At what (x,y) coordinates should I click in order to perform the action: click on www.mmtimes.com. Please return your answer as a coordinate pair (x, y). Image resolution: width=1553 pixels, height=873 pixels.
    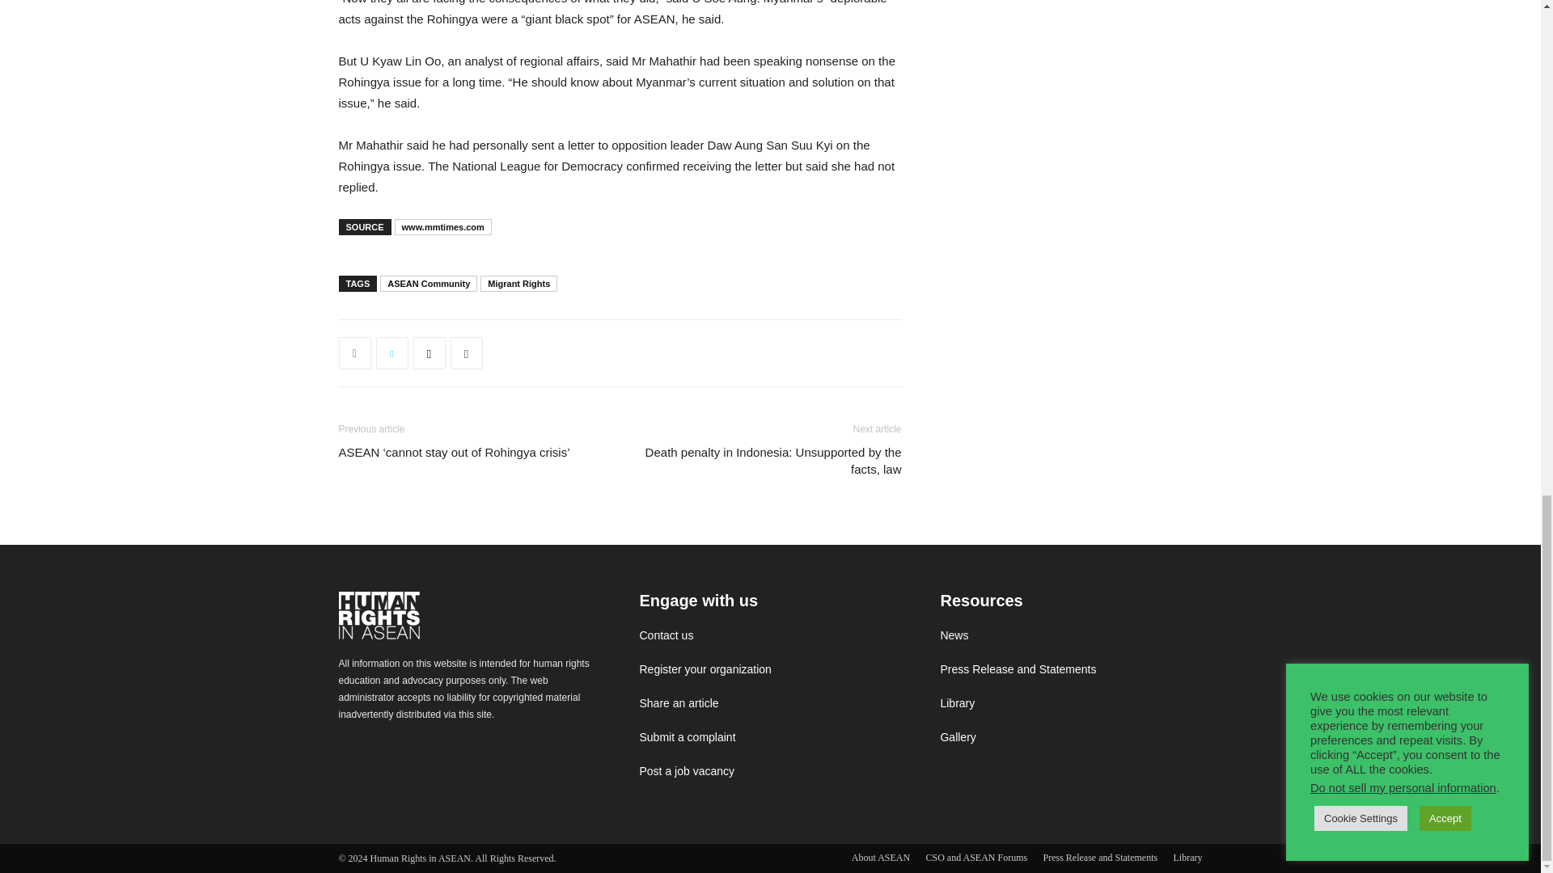
    Looking at the image, I should click on (443, 226).